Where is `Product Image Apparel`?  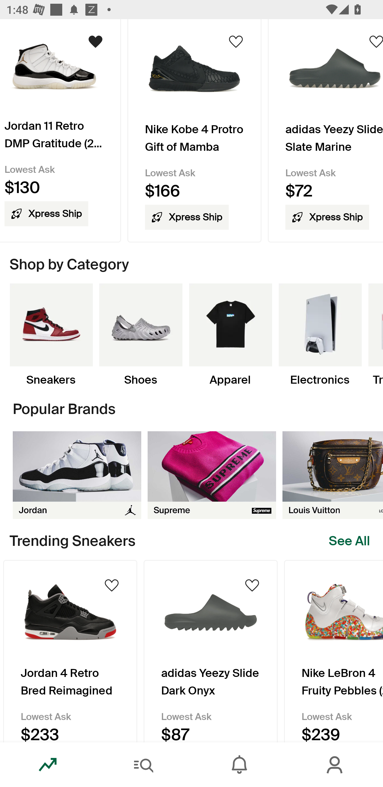
Product Image Apparel is located at coordinates (230, 335).